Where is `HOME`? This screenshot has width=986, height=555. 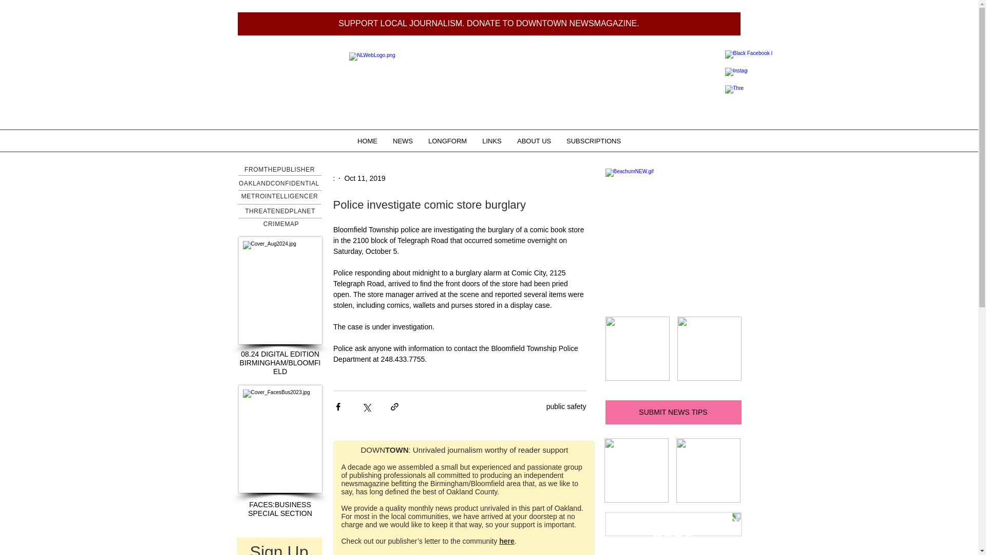 HOME is located at coordinates (368, 141).